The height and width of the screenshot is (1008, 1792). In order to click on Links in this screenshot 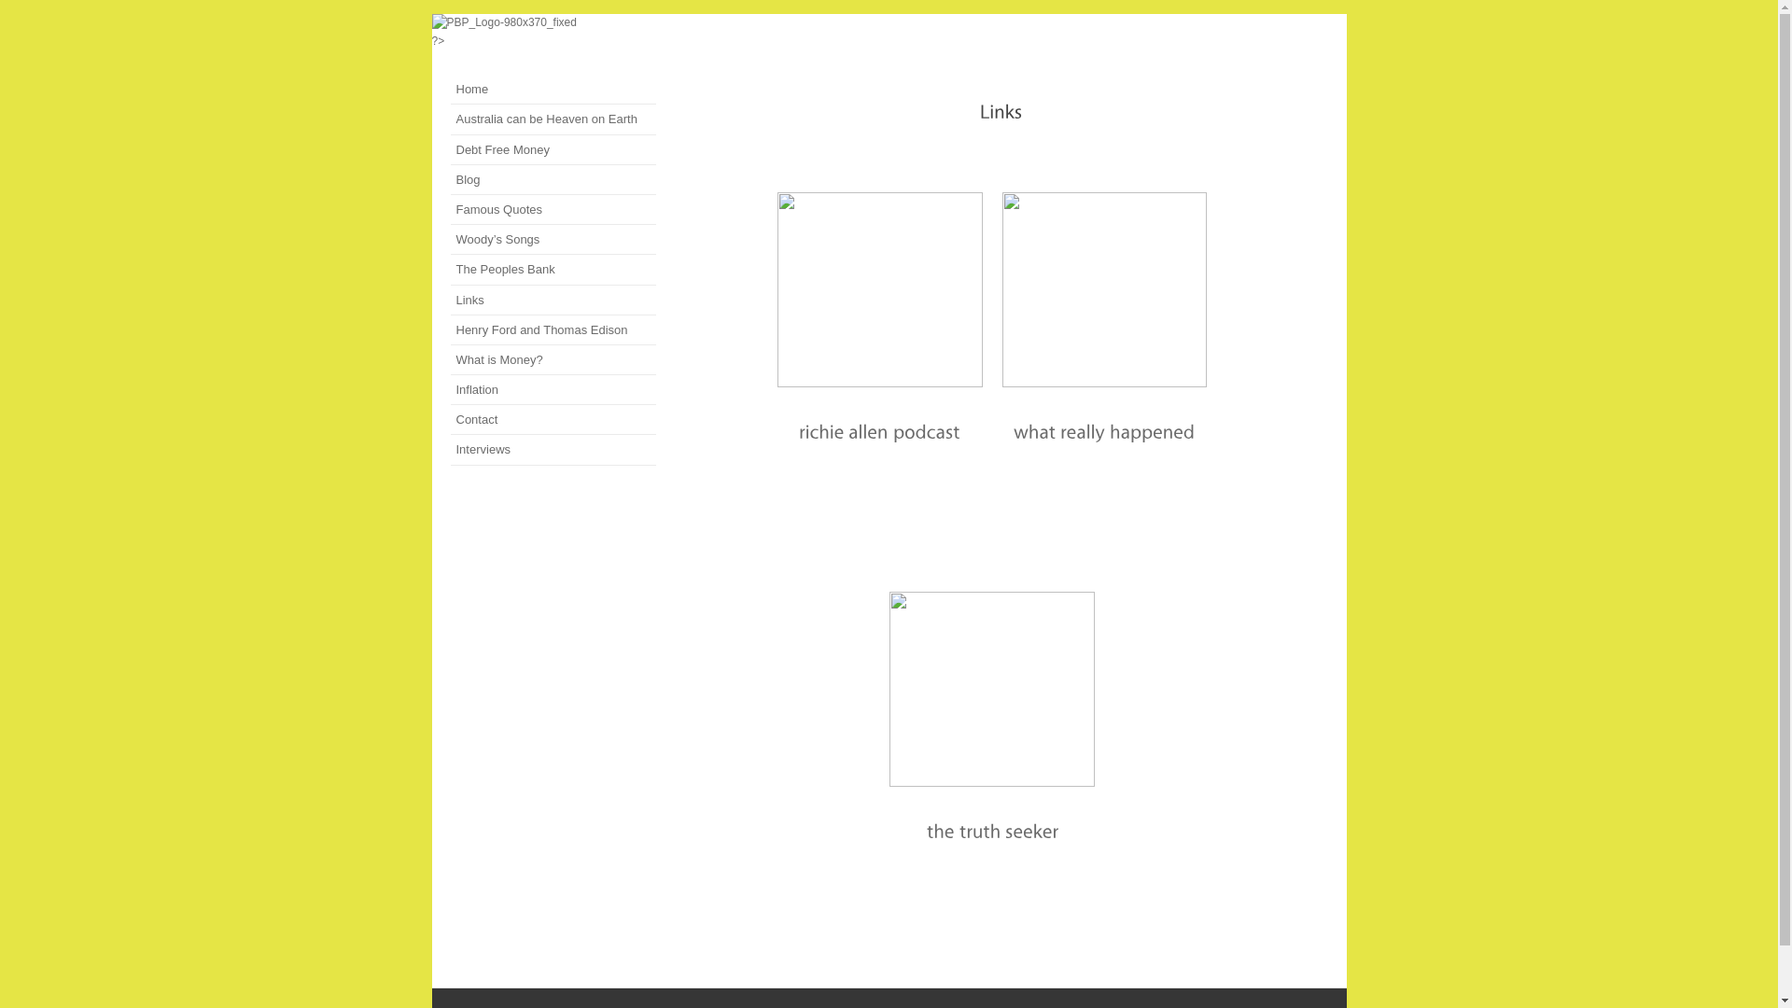, I will do `click(576, 300)`.